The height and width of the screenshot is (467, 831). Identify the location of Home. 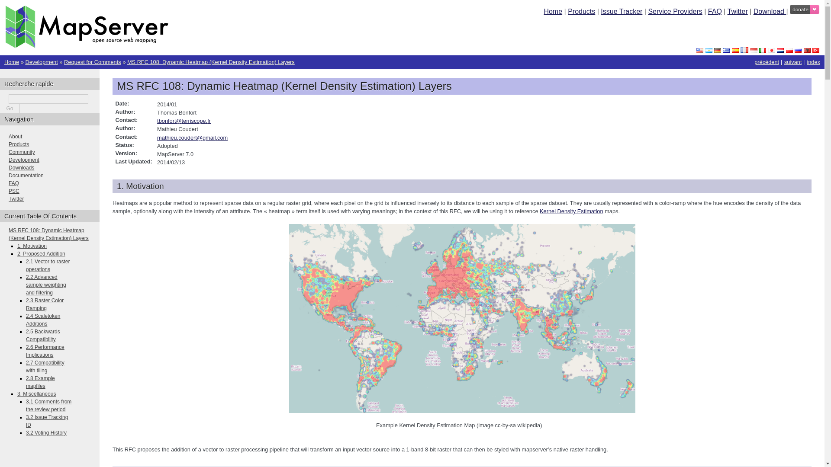
(11, 62).